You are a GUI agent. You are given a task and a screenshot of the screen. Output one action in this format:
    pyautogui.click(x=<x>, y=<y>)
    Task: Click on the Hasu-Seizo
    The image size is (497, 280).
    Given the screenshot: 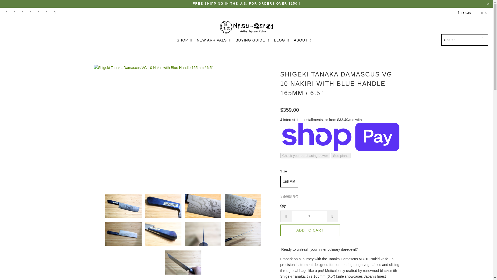 What is the action you would take?
    pyautogui.click(x=246, y=27)
    